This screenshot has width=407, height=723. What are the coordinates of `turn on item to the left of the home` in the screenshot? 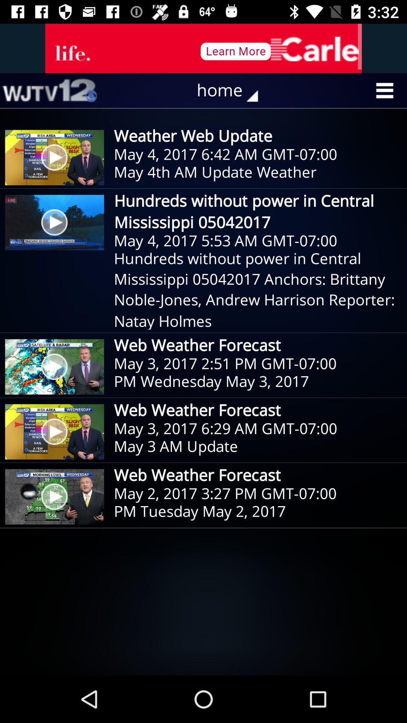 It's located at (49, 90).